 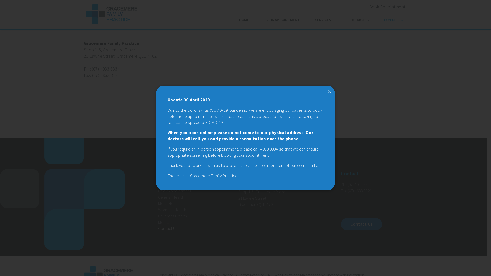 What do you see at coordinates (166, 222) in the screenshot?
I see `Medicals` at bounding box center [166, 222].